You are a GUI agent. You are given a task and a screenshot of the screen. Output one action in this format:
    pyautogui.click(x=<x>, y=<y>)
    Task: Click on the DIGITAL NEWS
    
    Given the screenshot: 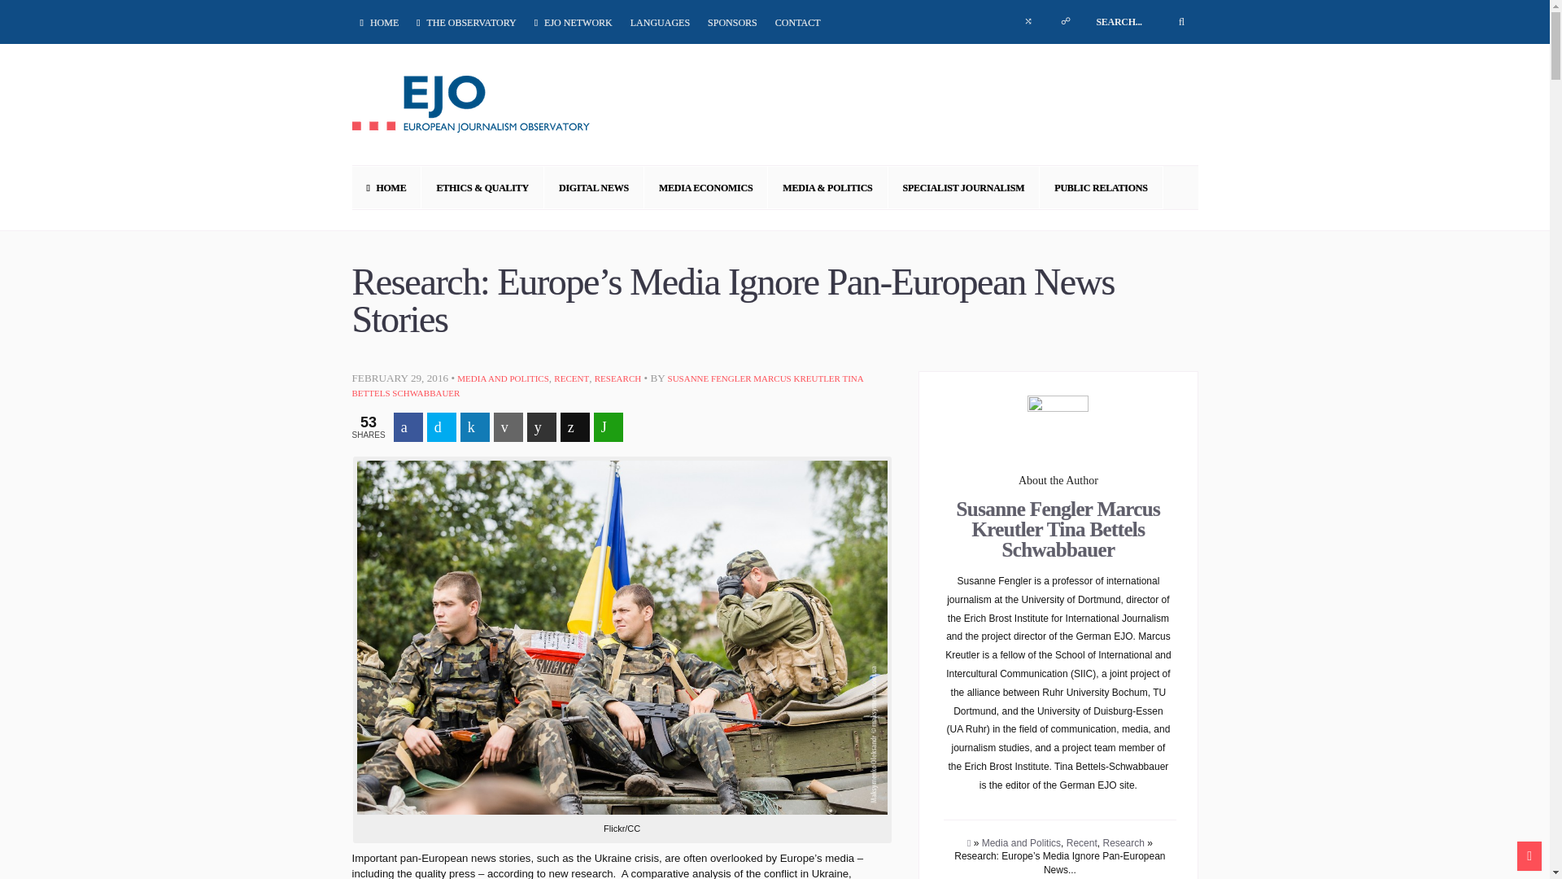 What is the action you would take?
    pyautogui.click(x=594, y=187)
    